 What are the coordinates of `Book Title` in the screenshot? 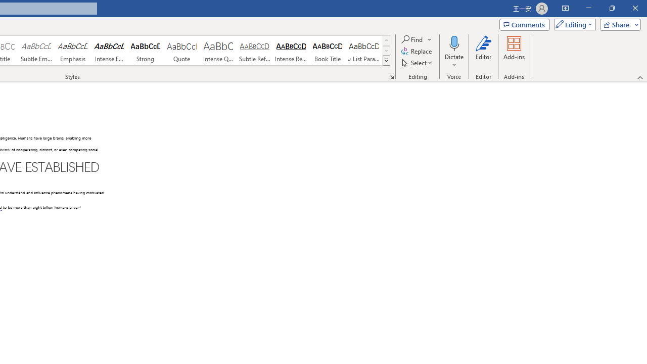 It's located at (327, 51).